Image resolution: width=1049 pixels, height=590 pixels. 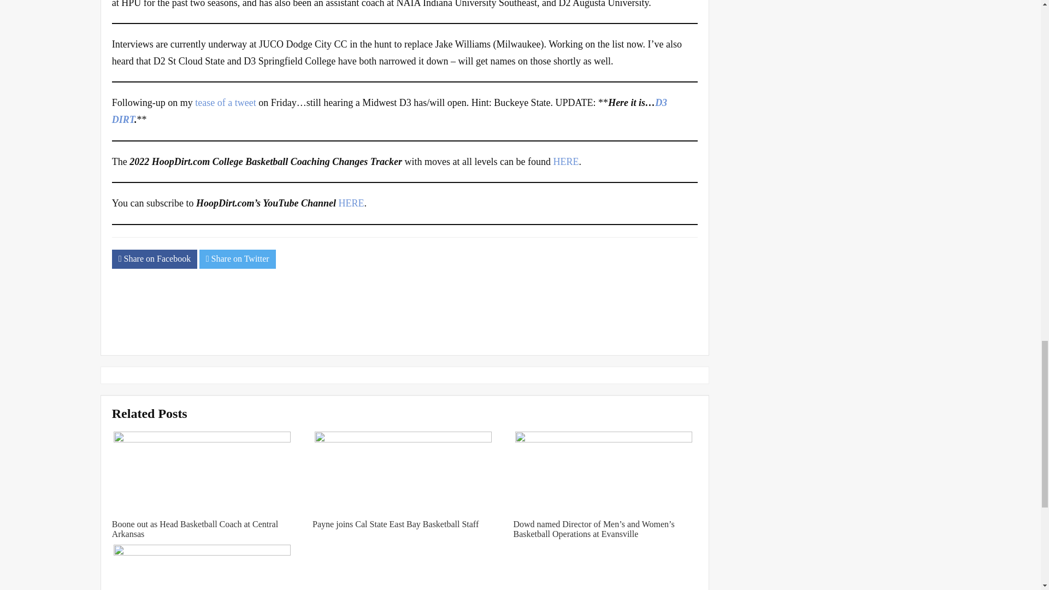 What do you see at coordinates (154, 259) in the screenshot?
I see `Share on Facebook` at bounding box center [154, 259].